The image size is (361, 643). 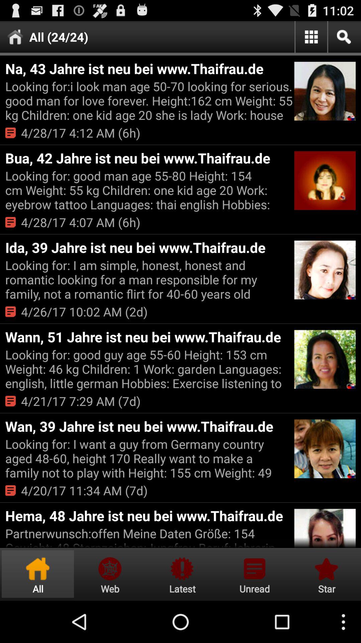 What do you see at coordinates (149, 537) in the screenshot?
I see `press icon below the hema 48 jahre icon` at bounding box center [149, 537].